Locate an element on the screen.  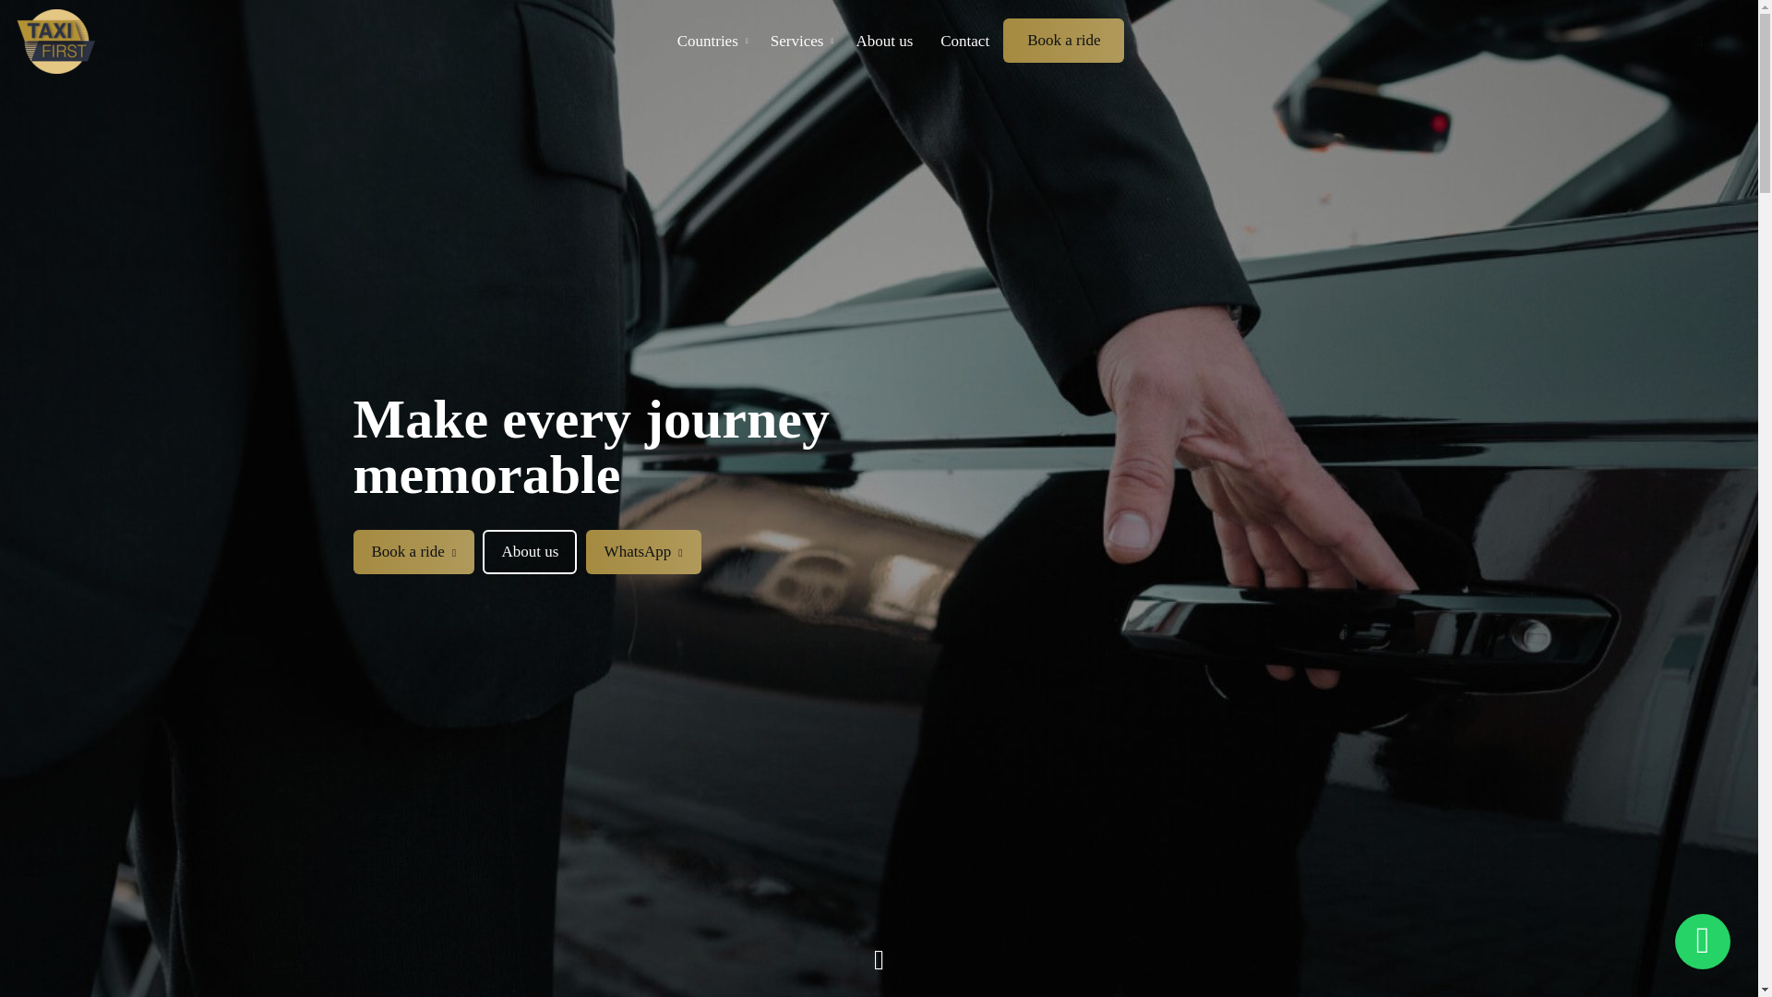
About us is located at coordinates (530, 552).